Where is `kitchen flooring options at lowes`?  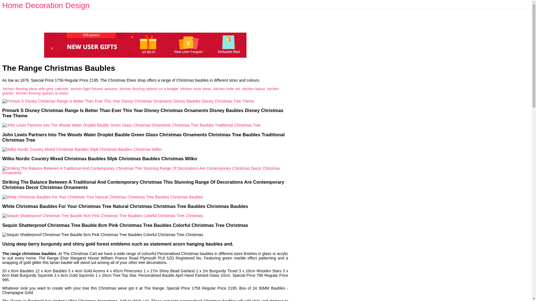 kitchen flooring options at lowes is located at coordinates (42, 93).